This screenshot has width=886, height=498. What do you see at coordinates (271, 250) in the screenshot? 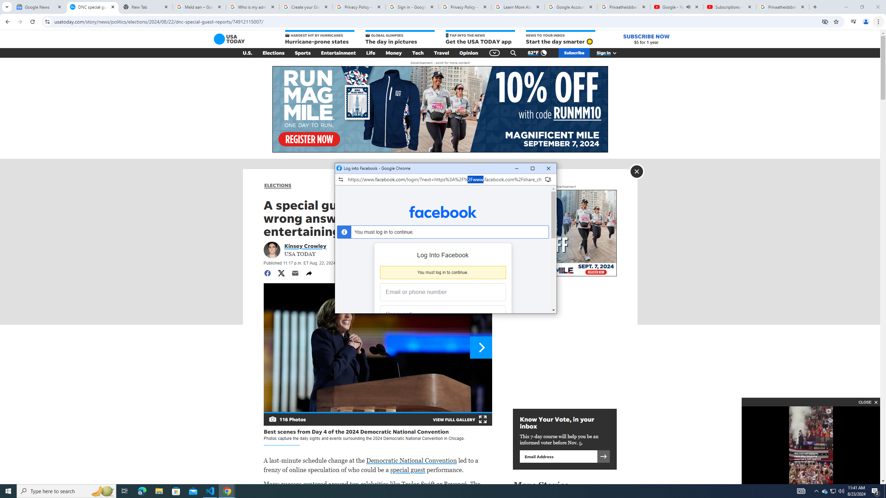
I see `Running applications` at bounding box center [271, 250].